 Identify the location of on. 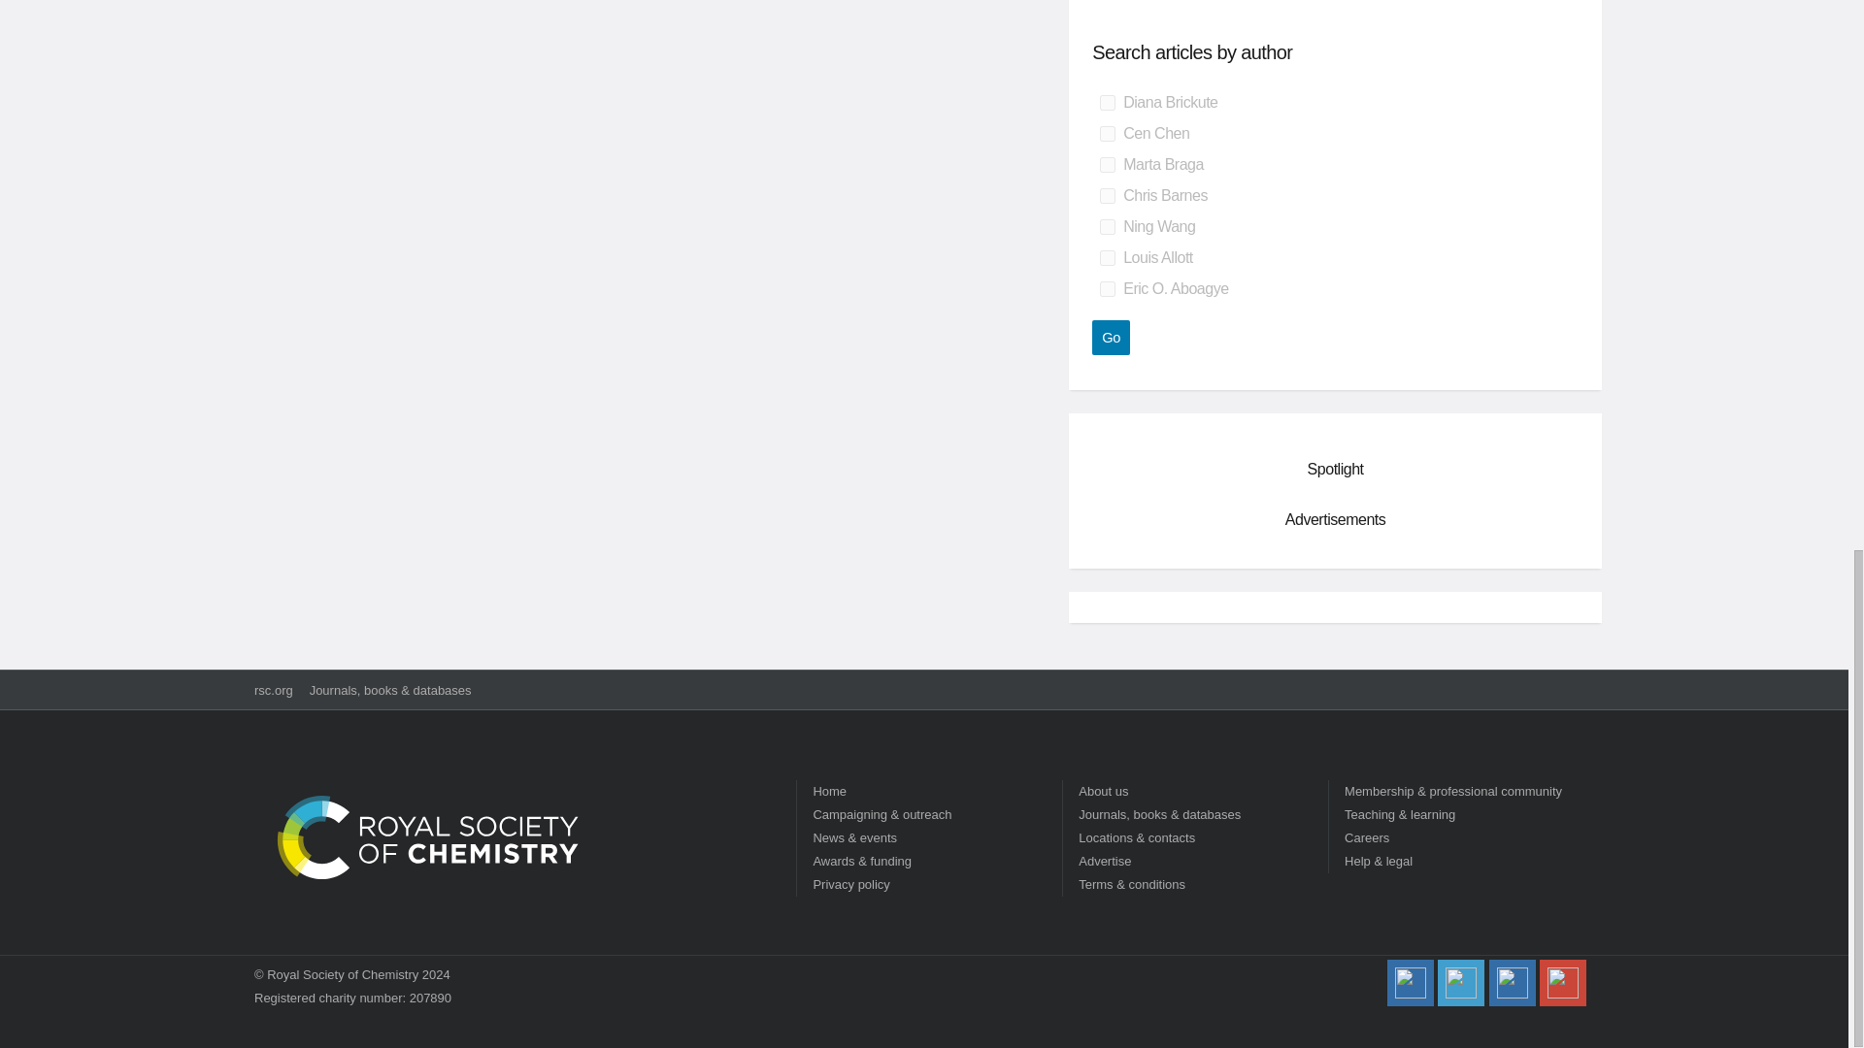
(1107, 226).